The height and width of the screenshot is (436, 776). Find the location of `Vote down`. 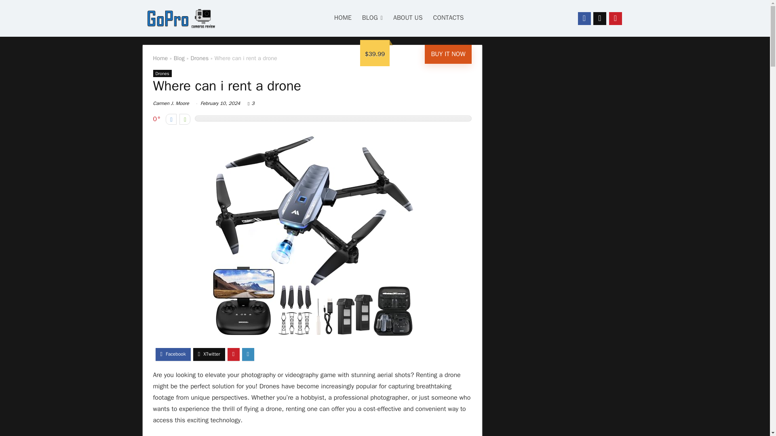

Vote down is located at coordinates (171, 119).